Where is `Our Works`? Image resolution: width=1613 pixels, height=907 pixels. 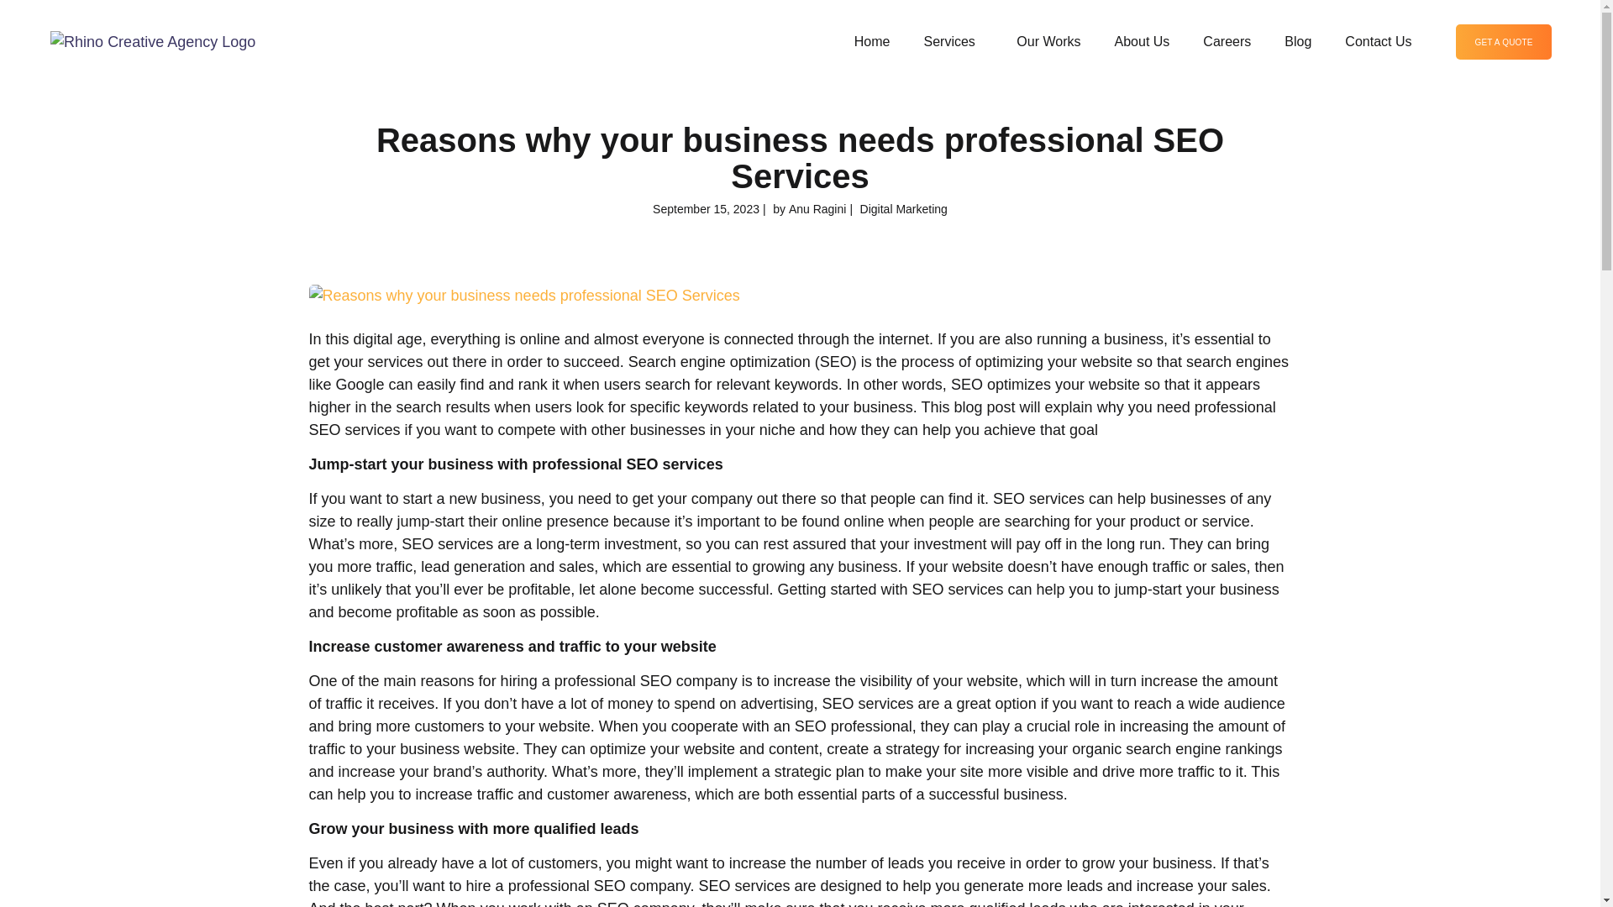
Our Works is located at coordinates (1048, 41).